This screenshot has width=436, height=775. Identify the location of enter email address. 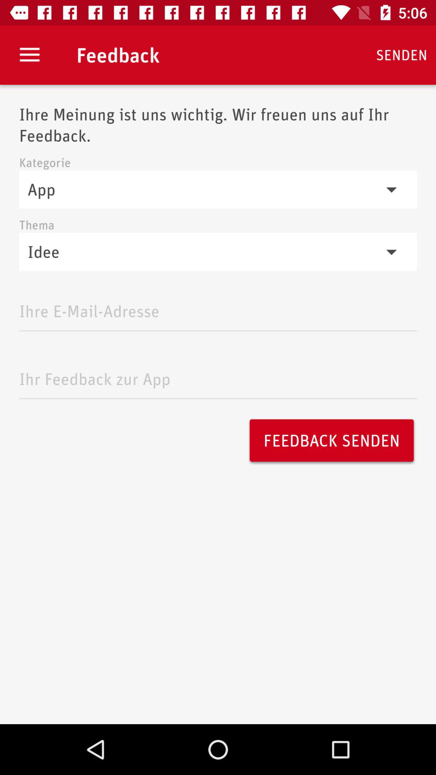
(218, 309).